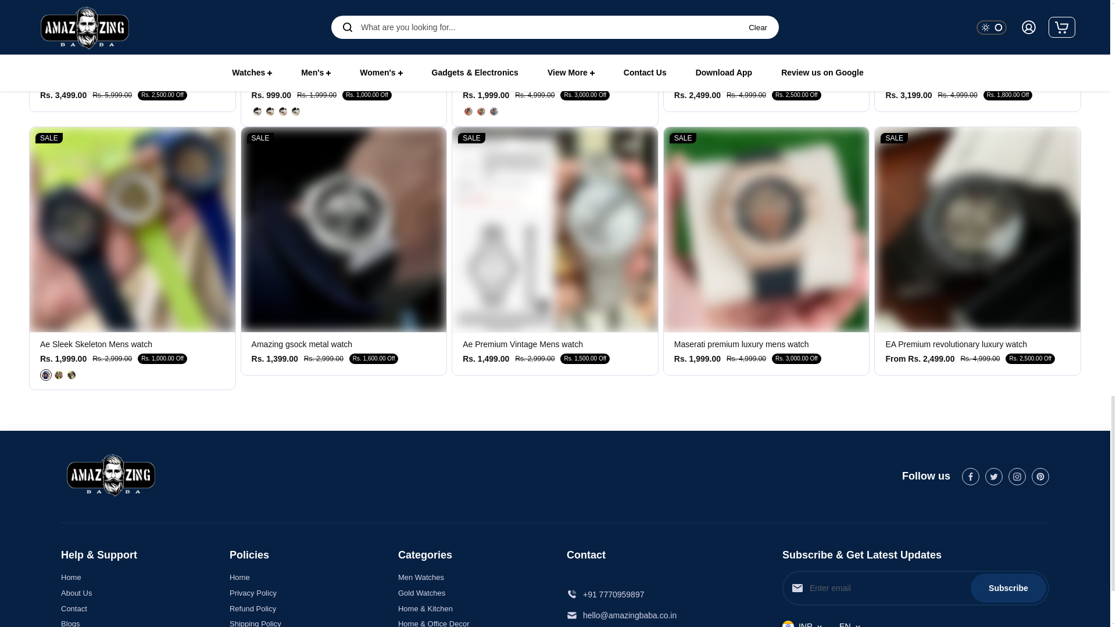 Image resolution: width=1116 pixels, height=627 pixels. Describe the element at coordinates (270, 111) in the screenshot. I see `B` at that location.